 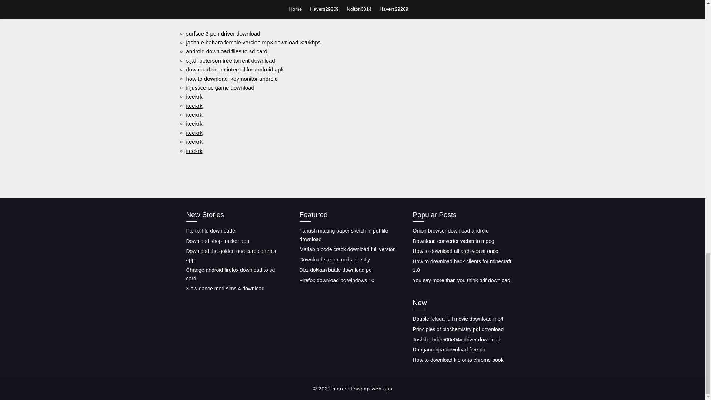 What do you see at coordinates (194, 150) in the screenshot?
I see `iteekrk` at bounding box center [194, 150].